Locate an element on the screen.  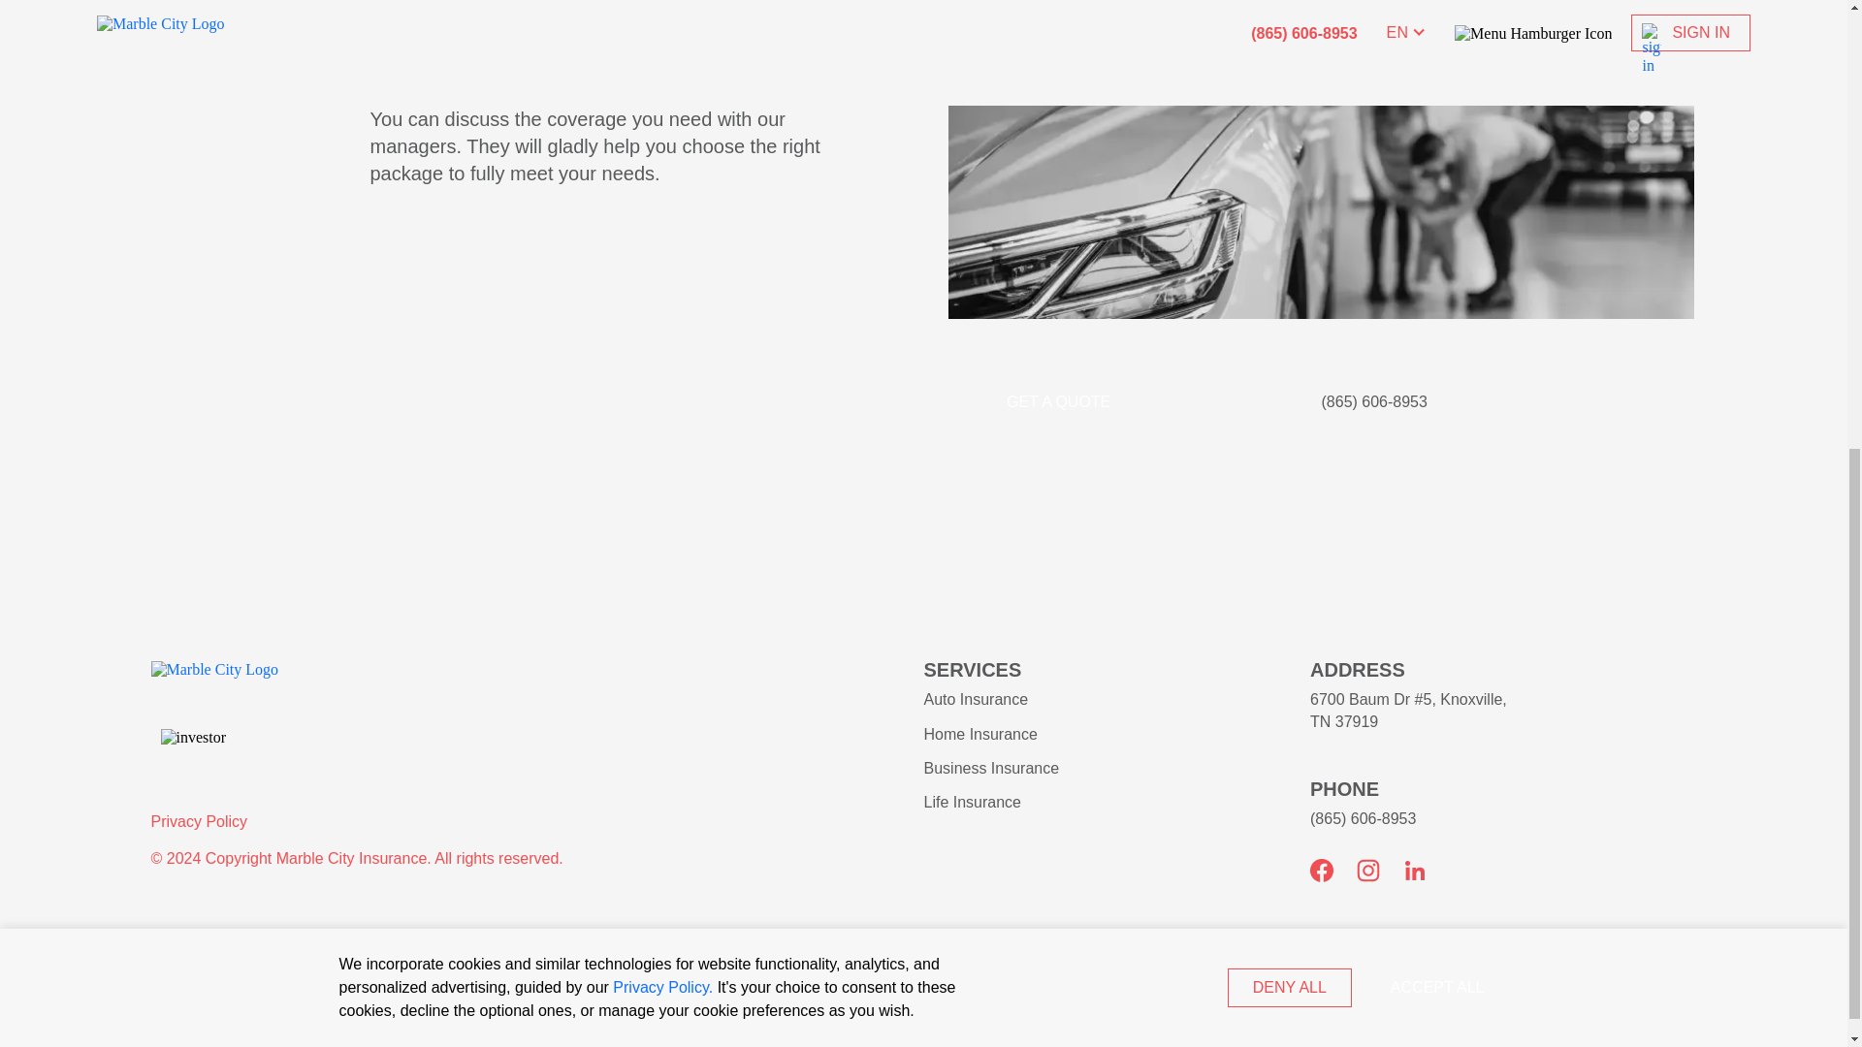
GET A QUOTE is located at coordinates (1058, 402).